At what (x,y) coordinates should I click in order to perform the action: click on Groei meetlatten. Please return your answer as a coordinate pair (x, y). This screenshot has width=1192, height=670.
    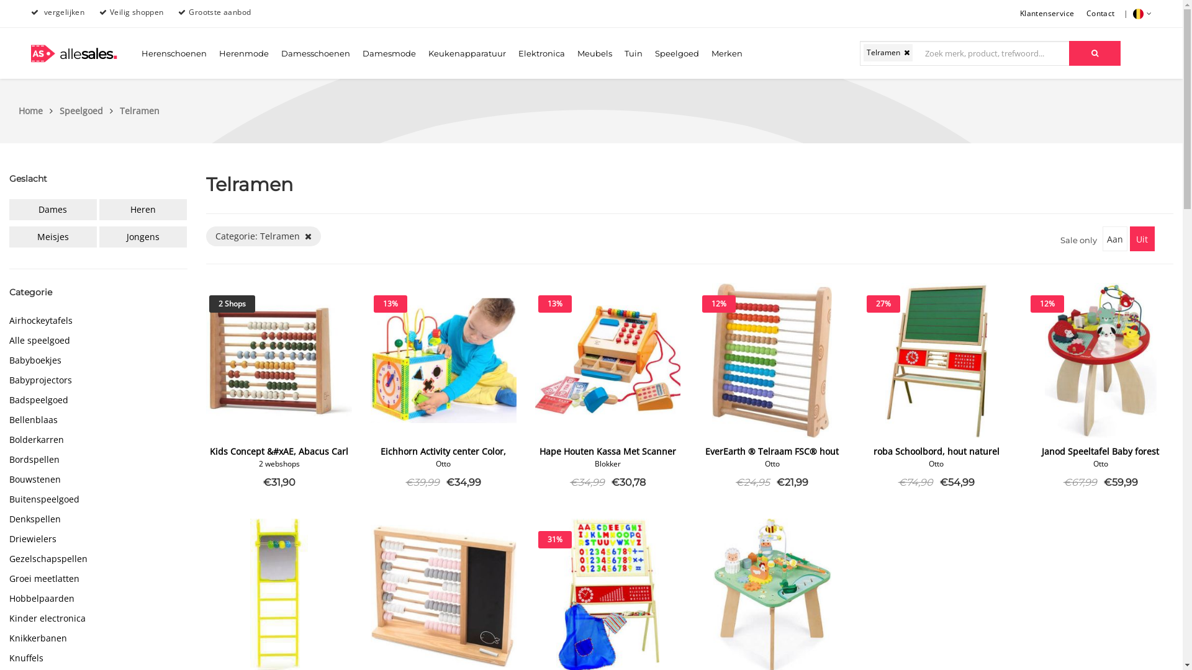
    Looking at the image, I should click on (98, 579).